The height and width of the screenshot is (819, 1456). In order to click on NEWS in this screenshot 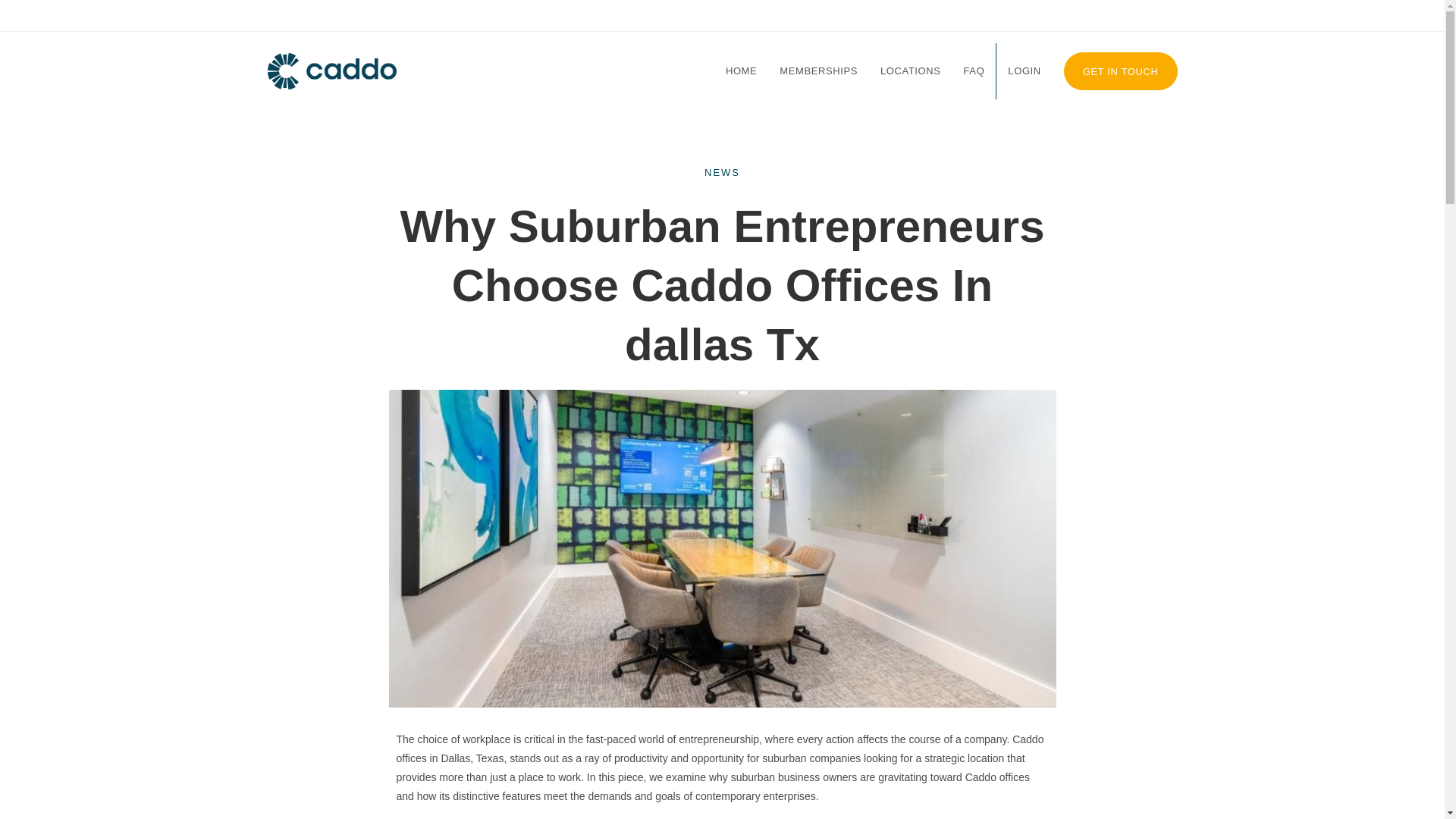, I will do `click(722, 173)`.